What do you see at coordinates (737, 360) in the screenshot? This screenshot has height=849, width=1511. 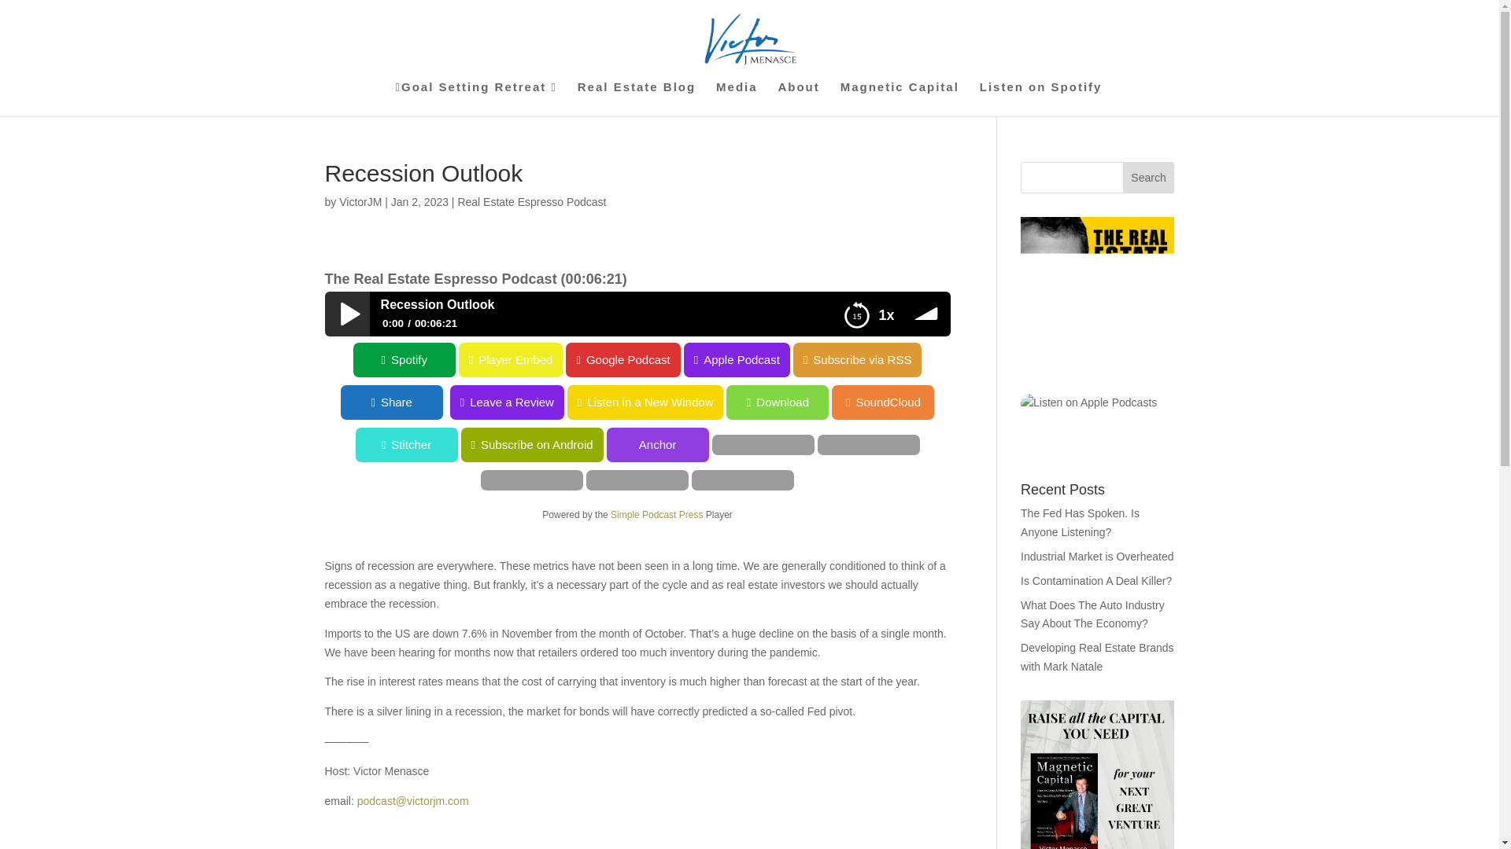 I see `Apple Podcast` at bounding box center [737, 360].